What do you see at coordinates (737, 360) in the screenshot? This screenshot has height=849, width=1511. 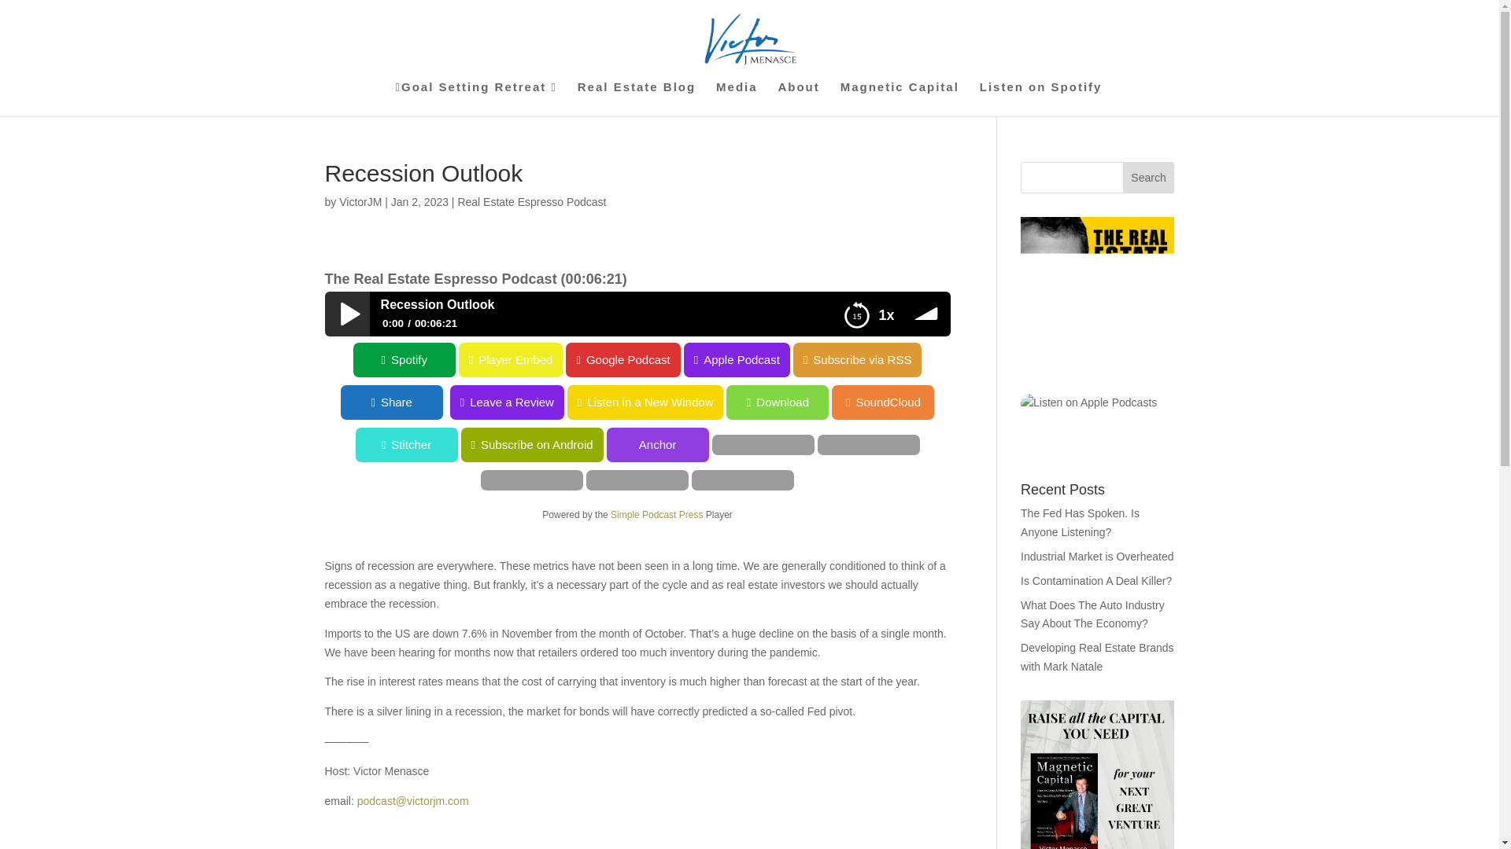 I see `Apple Podcast` at bounding box center [737, 360].